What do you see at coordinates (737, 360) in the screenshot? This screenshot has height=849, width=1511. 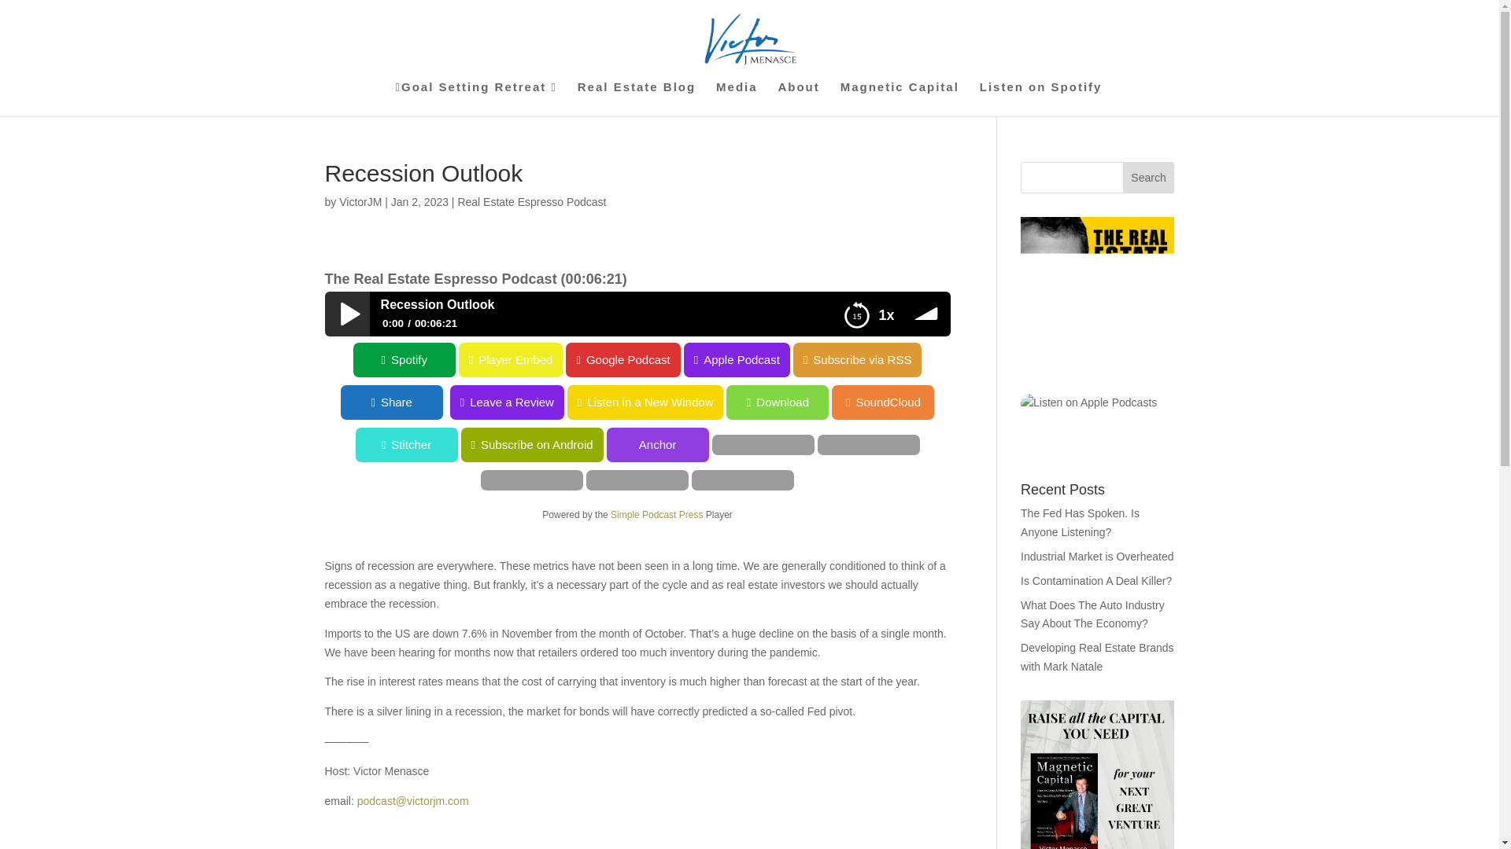 I see `Apple Podcast` at bounding box center [737, 360].